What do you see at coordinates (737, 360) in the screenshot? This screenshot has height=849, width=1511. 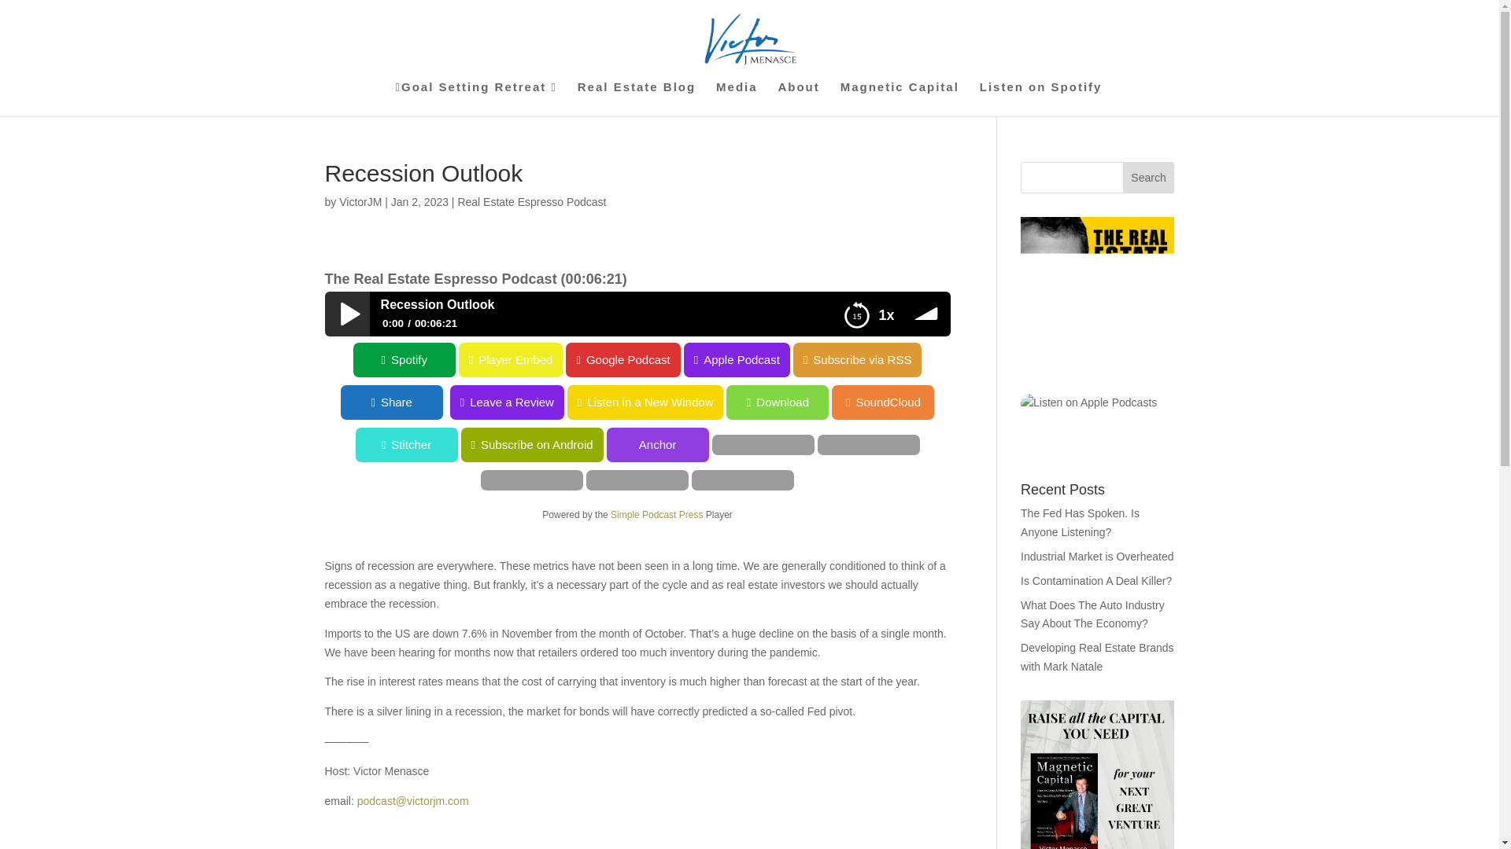 I see `Apple Podcast` at bounding box center [737, 360].